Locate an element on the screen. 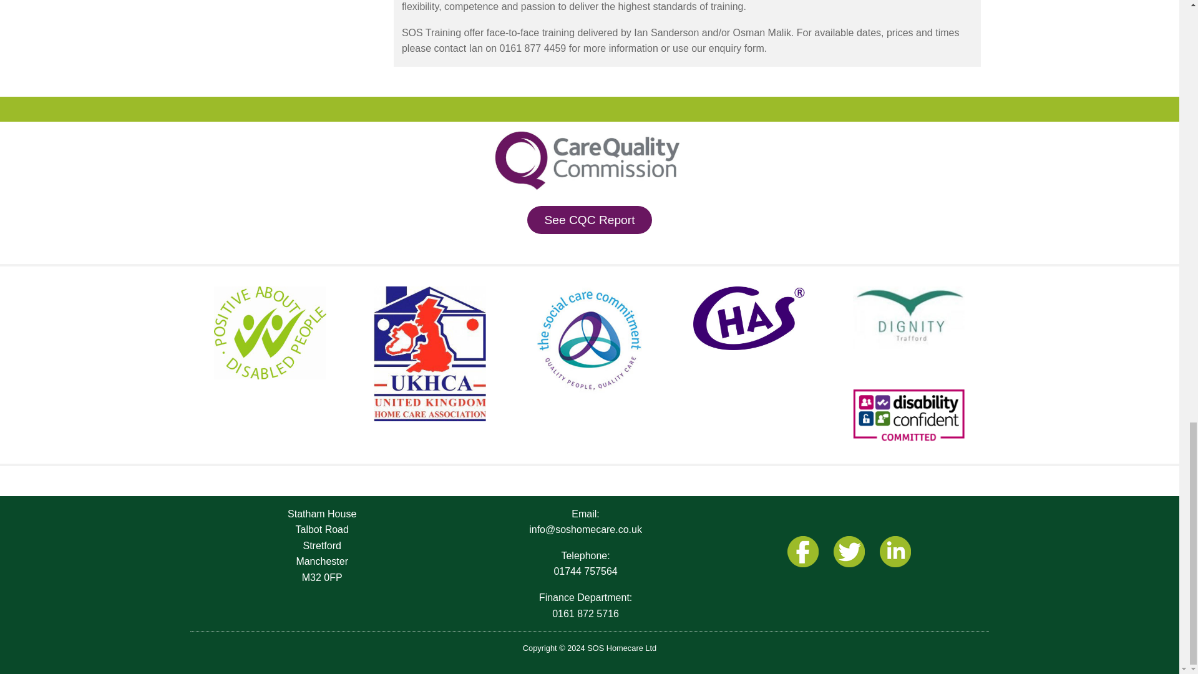  See CQC Report is located at coordinates (589, 220).